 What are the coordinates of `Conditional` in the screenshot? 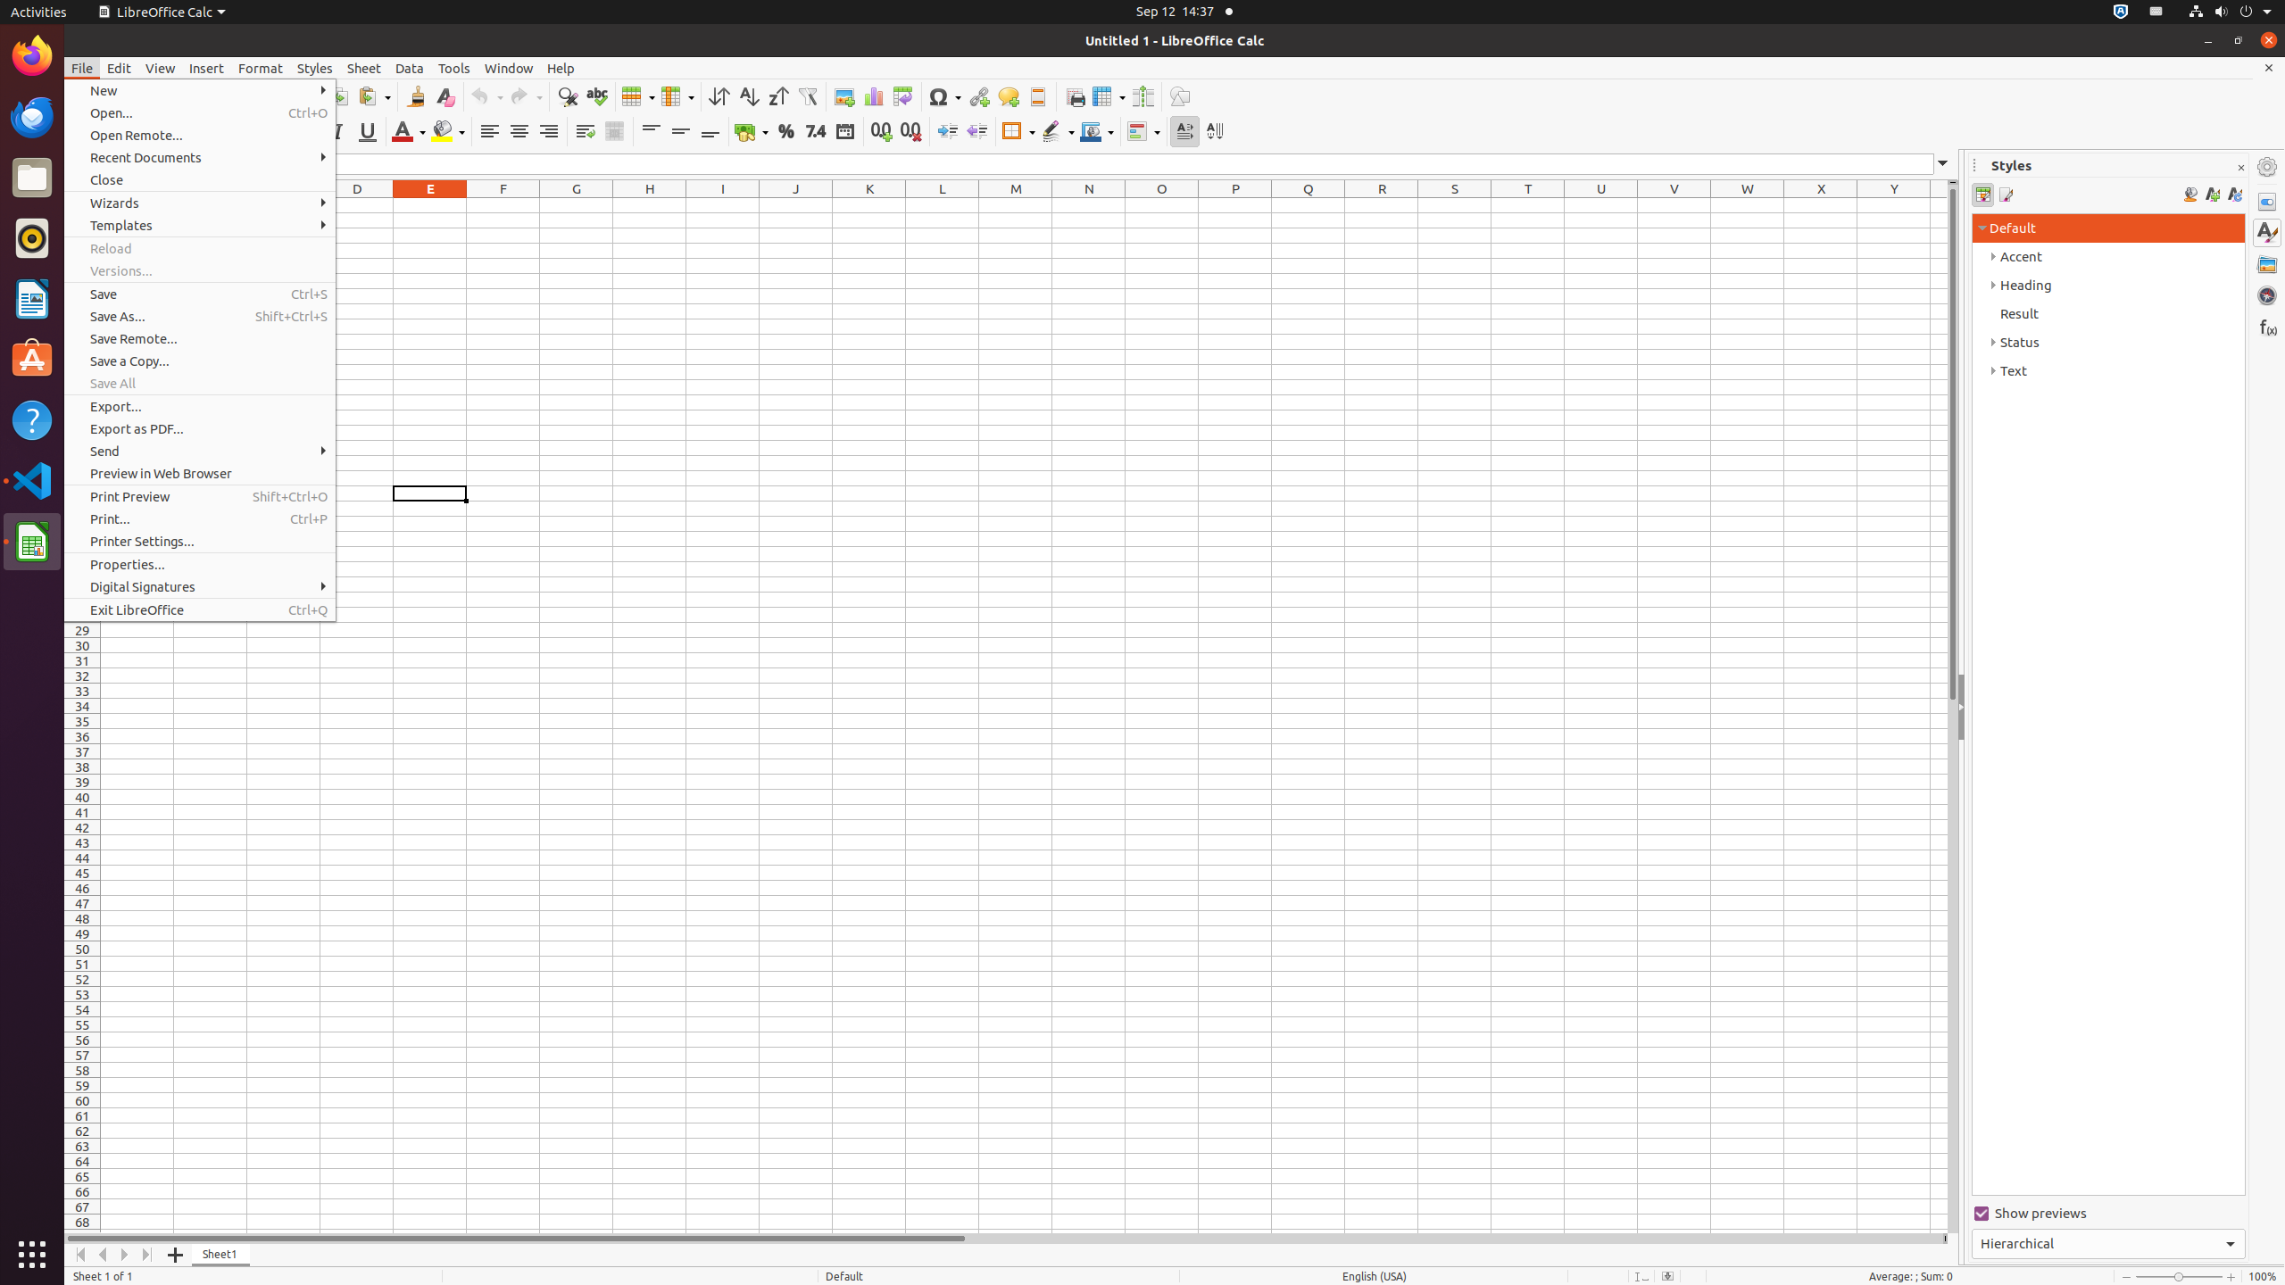 It's located at (1143, 132).